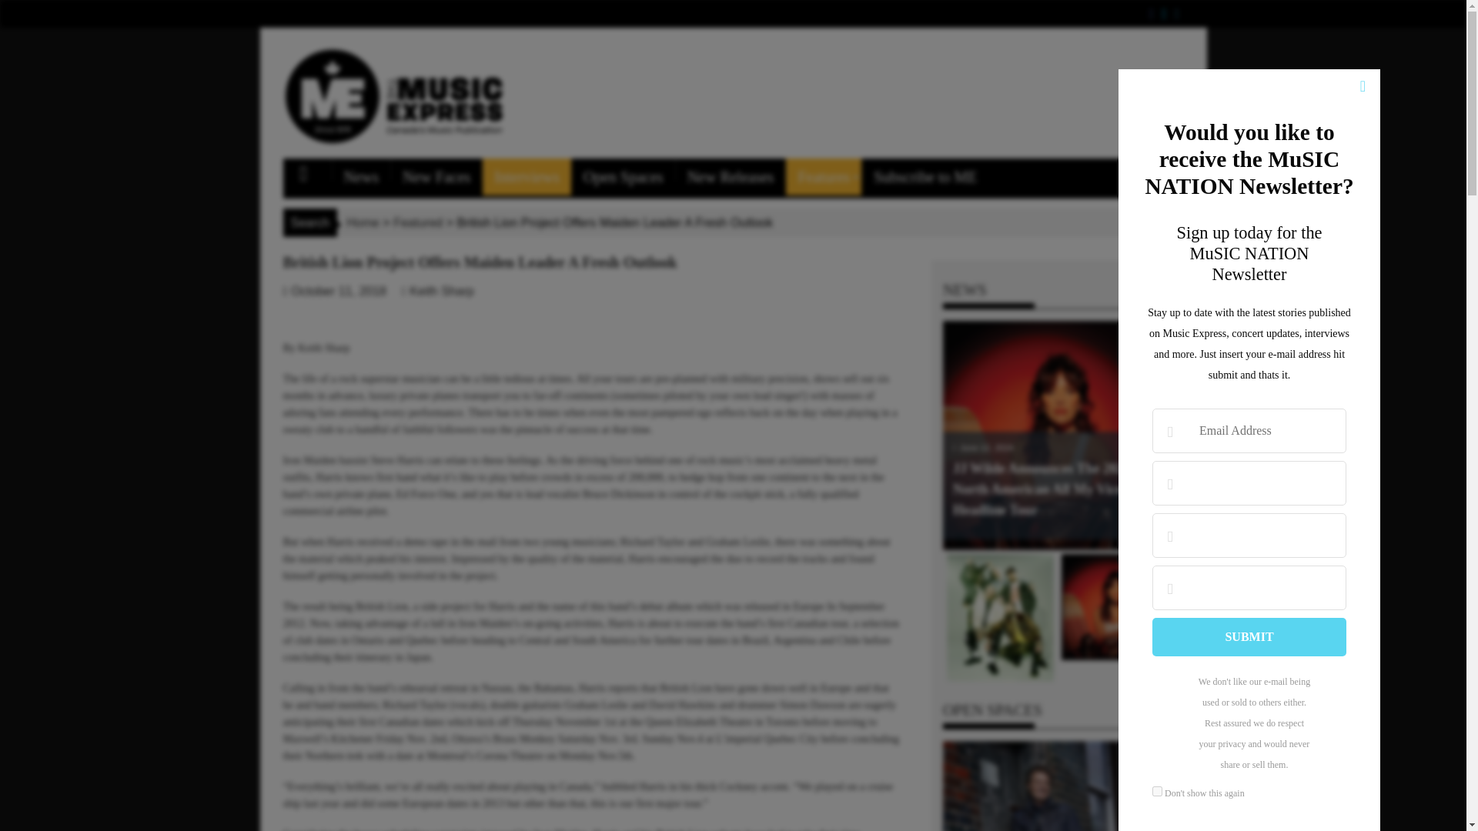 The width and height of the screenshot is (1478, 831). I want to click on News, so click(362, 177).